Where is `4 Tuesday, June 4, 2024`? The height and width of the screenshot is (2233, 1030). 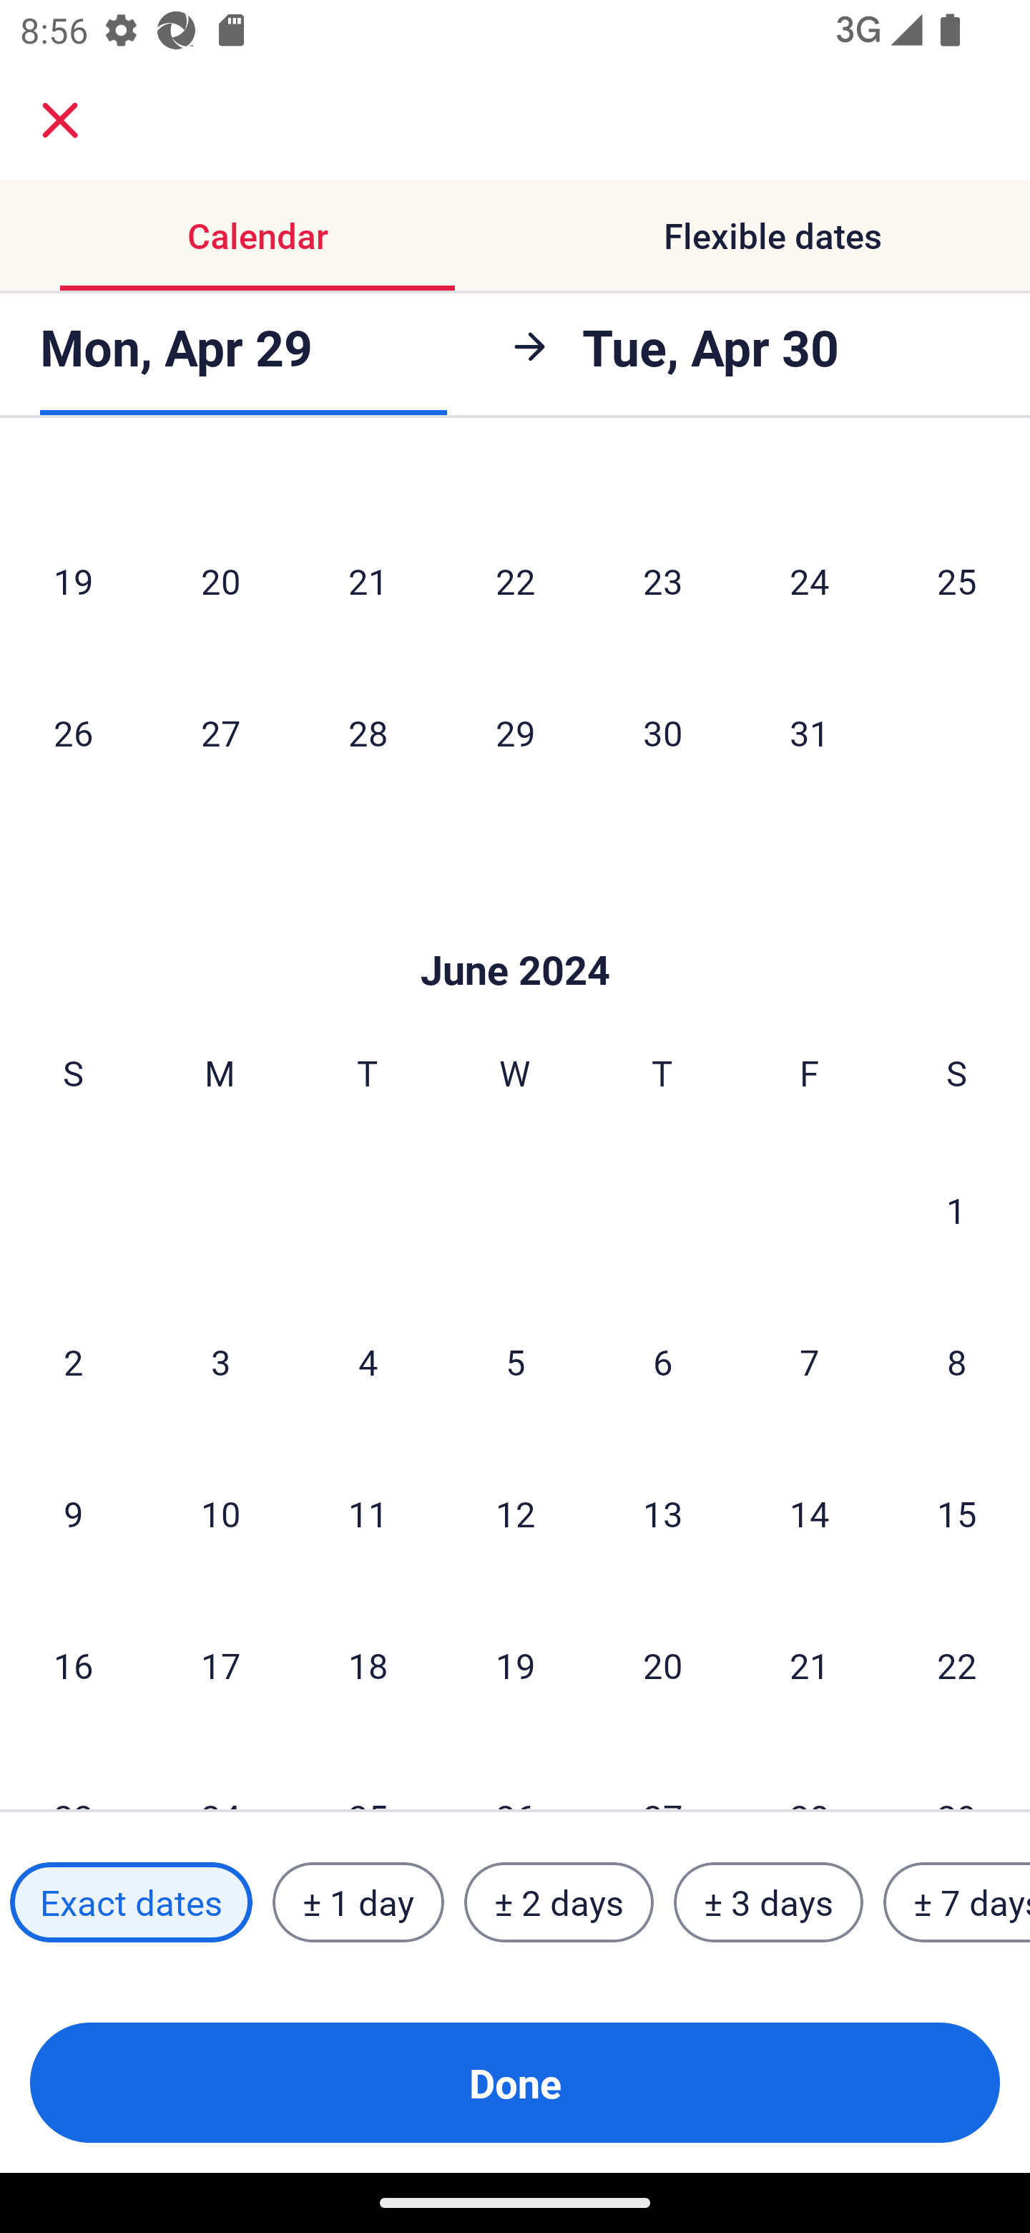
4 Tuesday, June 4, 2024 is located at coordinates (368, 1362).